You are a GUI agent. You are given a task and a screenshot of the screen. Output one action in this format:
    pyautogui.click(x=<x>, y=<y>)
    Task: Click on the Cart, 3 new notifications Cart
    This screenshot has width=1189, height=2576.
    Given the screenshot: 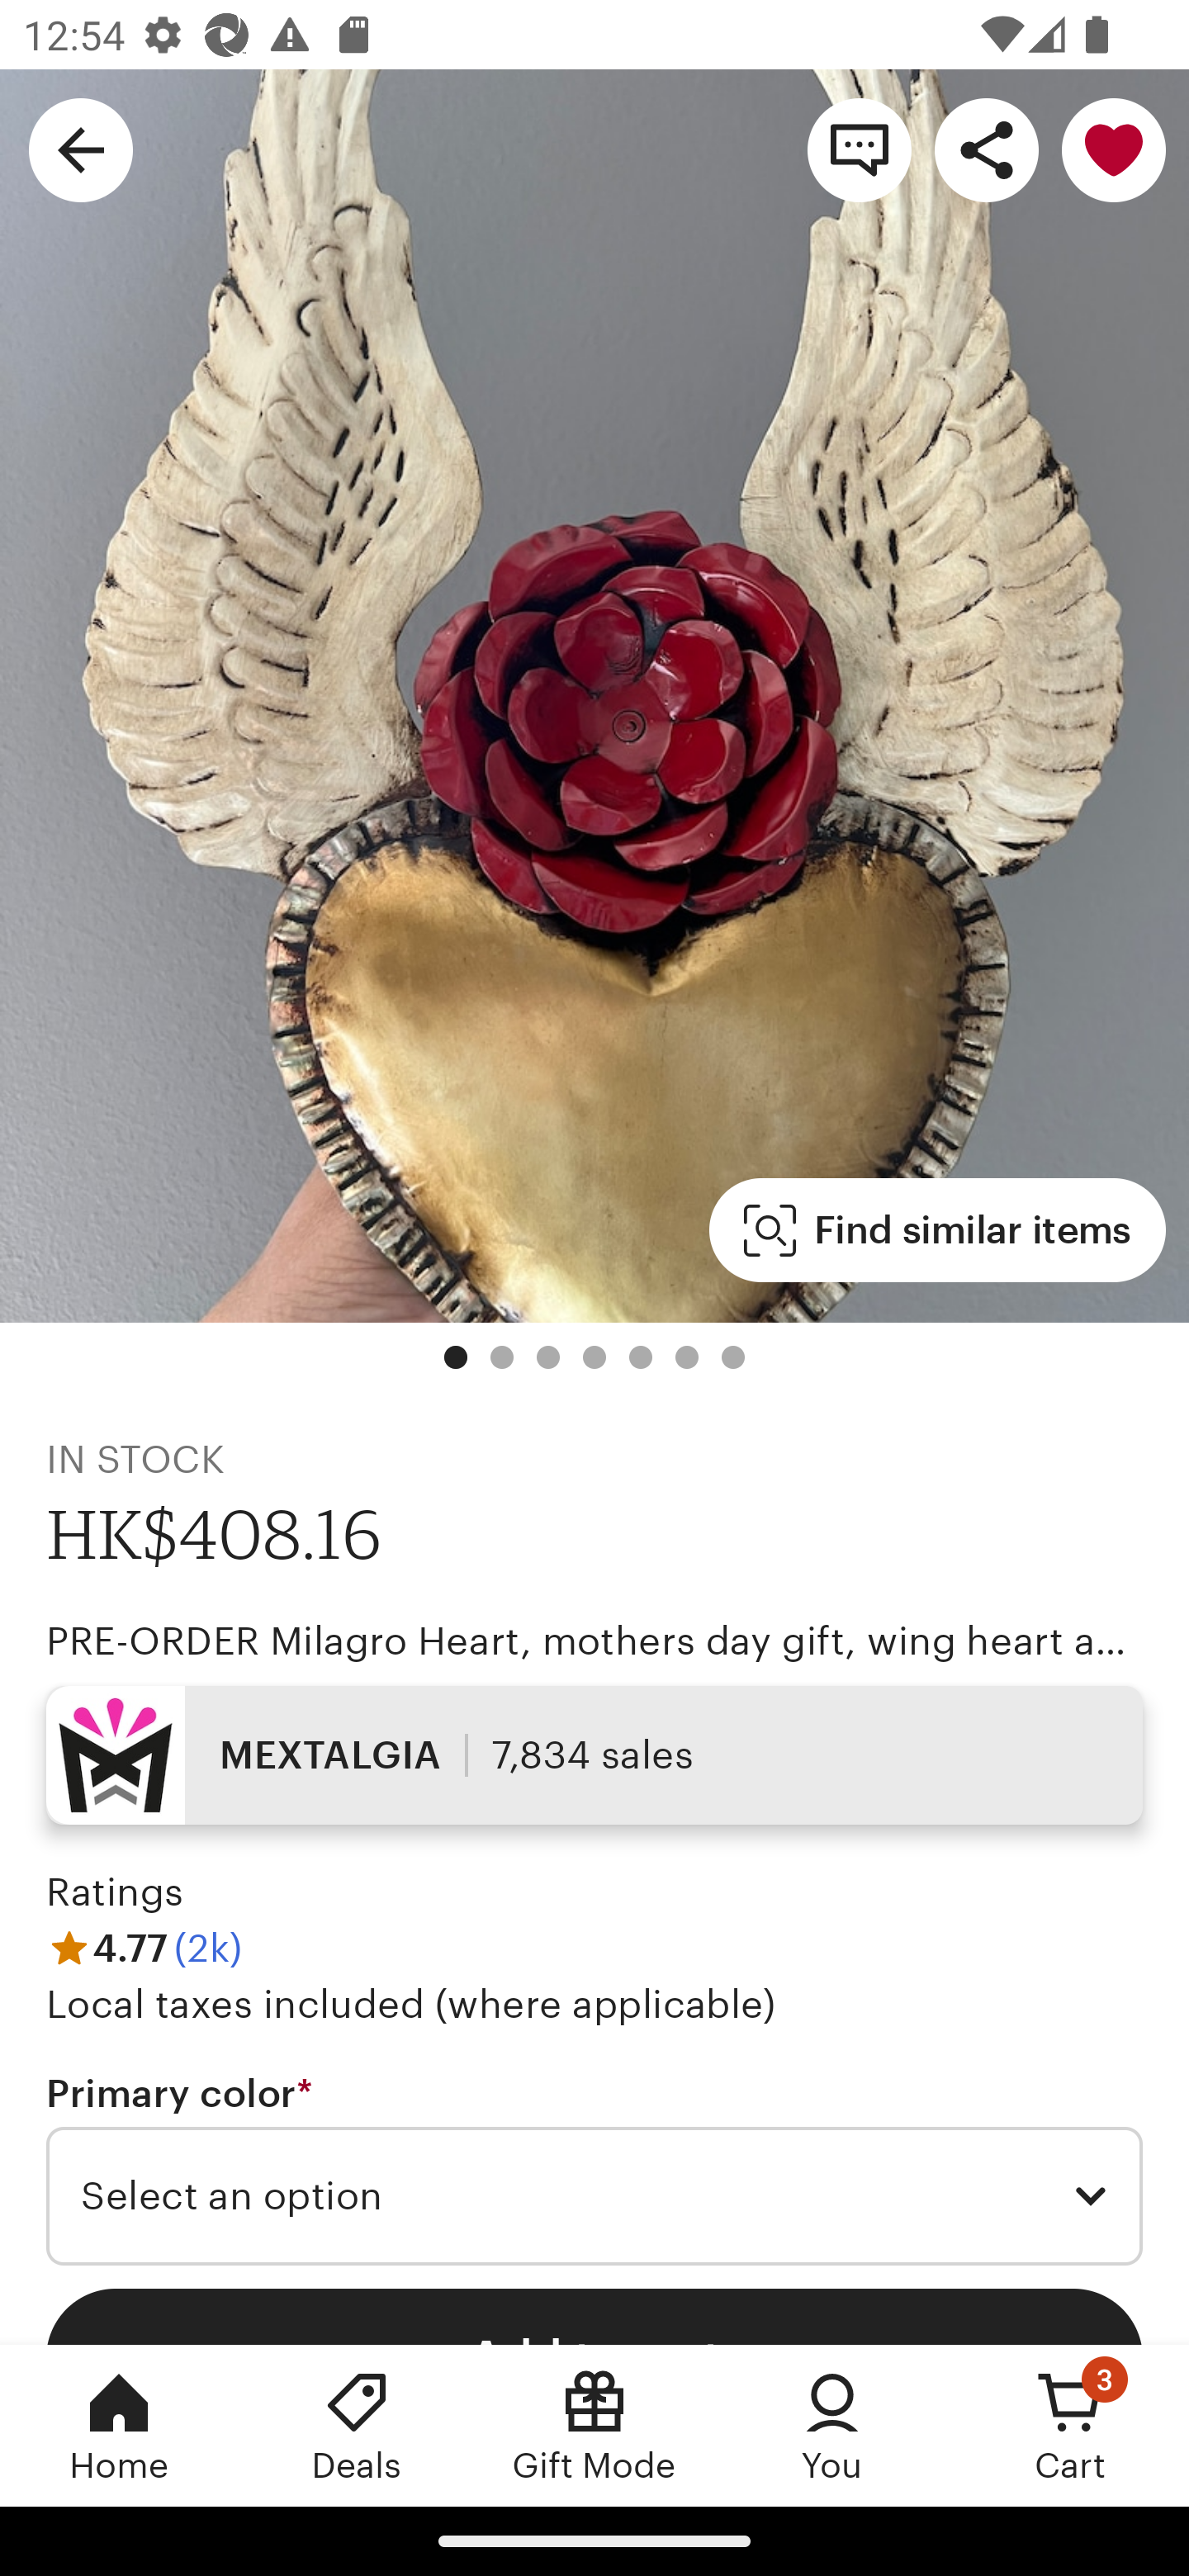 What is the action you would take?
    pyautogui.click(x=1070, y=2425)
    